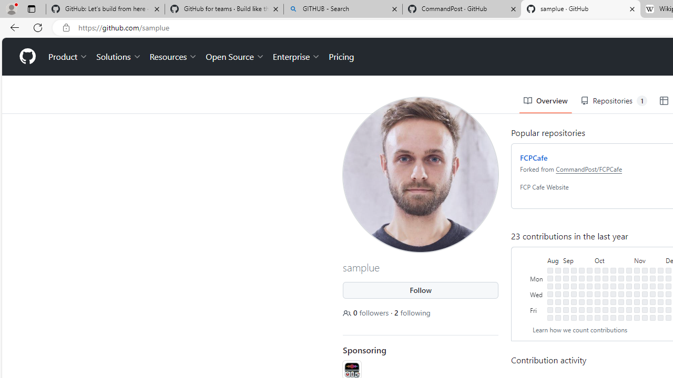 The image size is (673, 378). I want to click on No contributions on November 27th., so click(660, 278).